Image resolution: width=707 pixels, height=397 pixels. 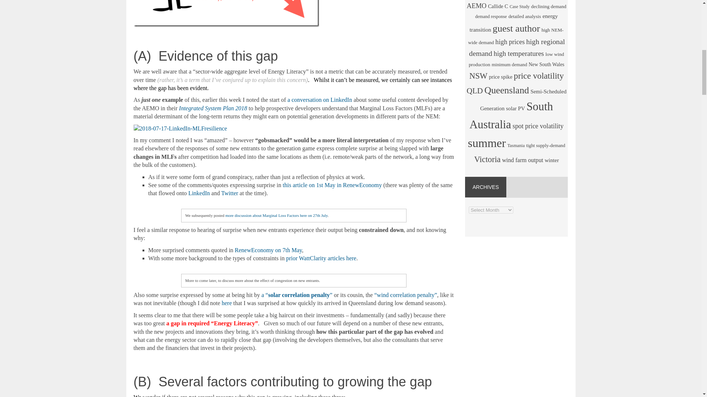 I want to click on 2018-07-17-LinkedIn-MLFresilience, so click(x=180, y=129).